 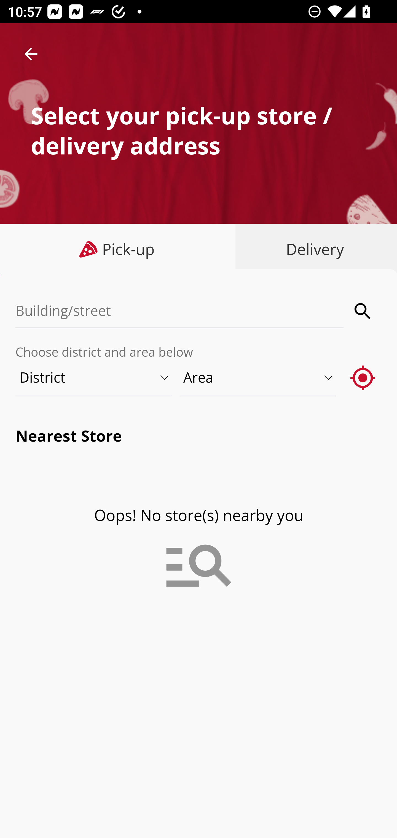 What do you see at coordinates (313, 249) in the screenshot?
I see `Delivery` at bounding box center [313, 249].